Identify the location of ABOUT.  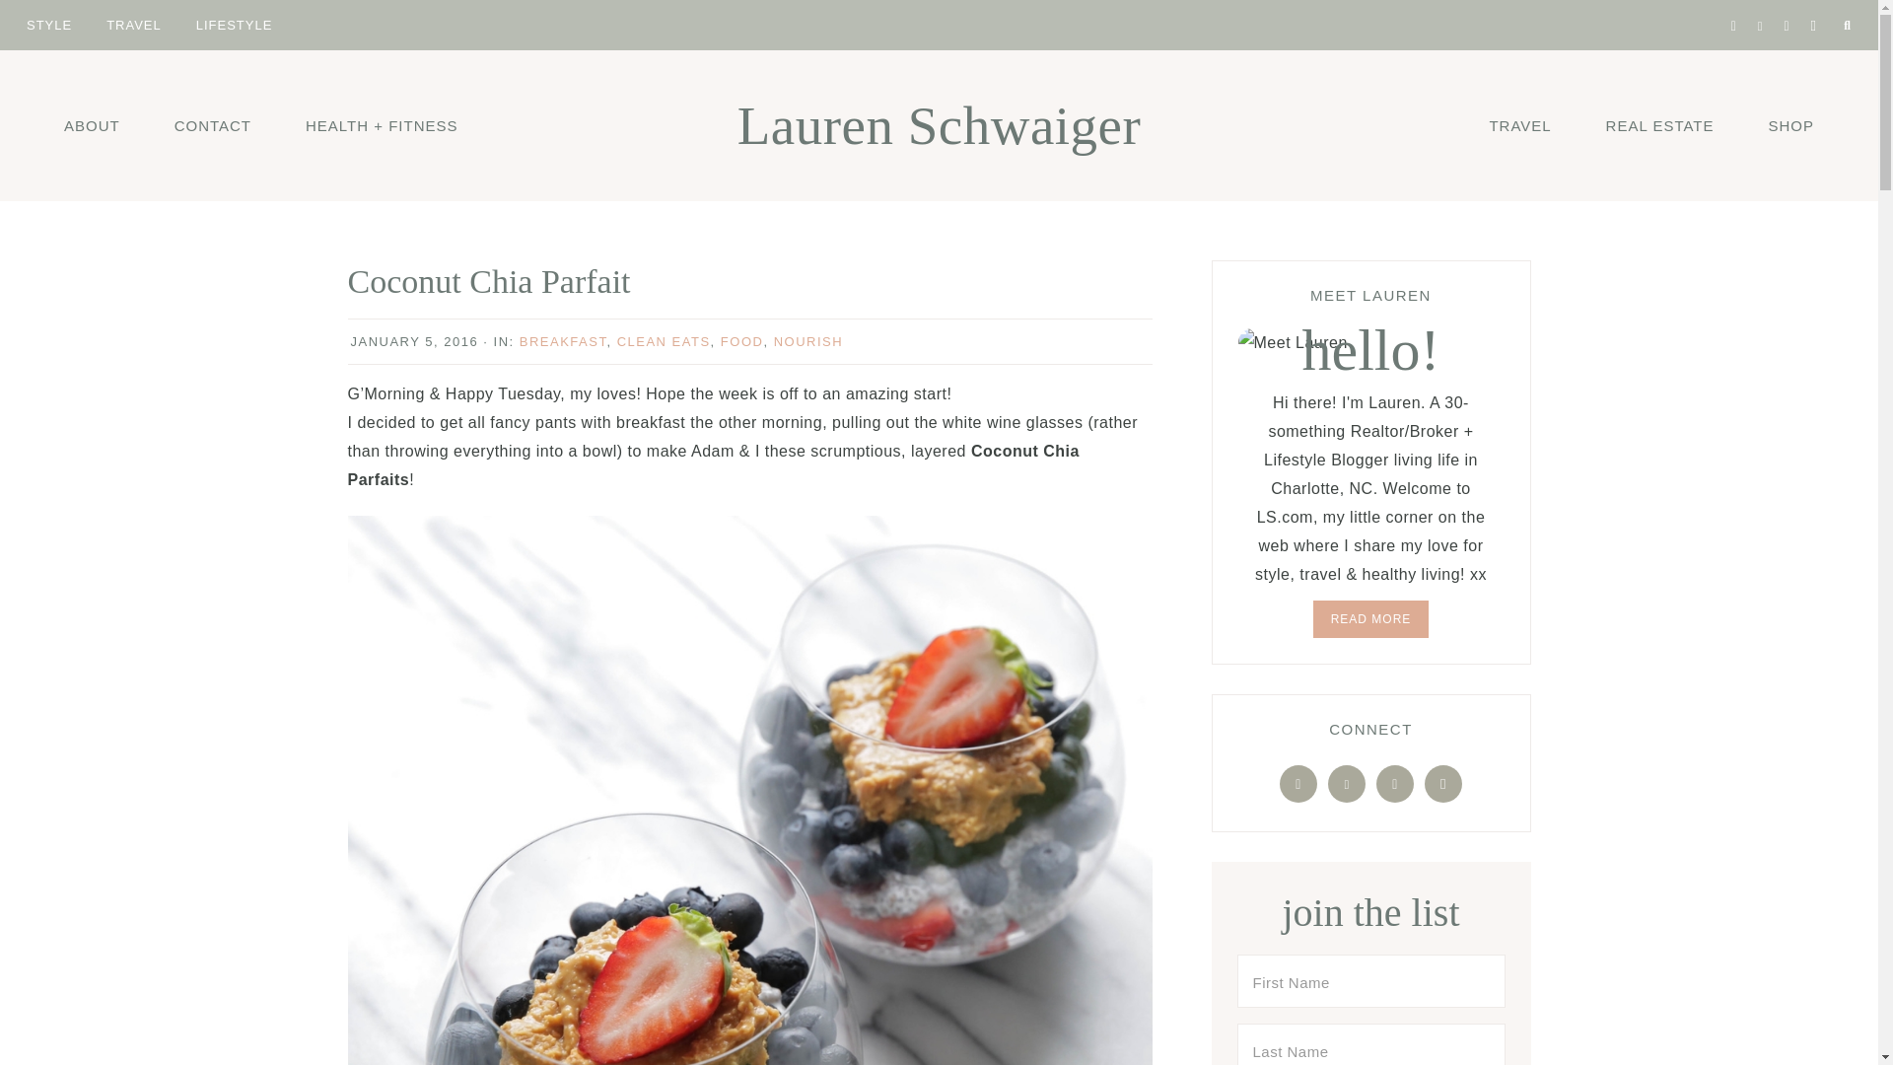
(93, 124).